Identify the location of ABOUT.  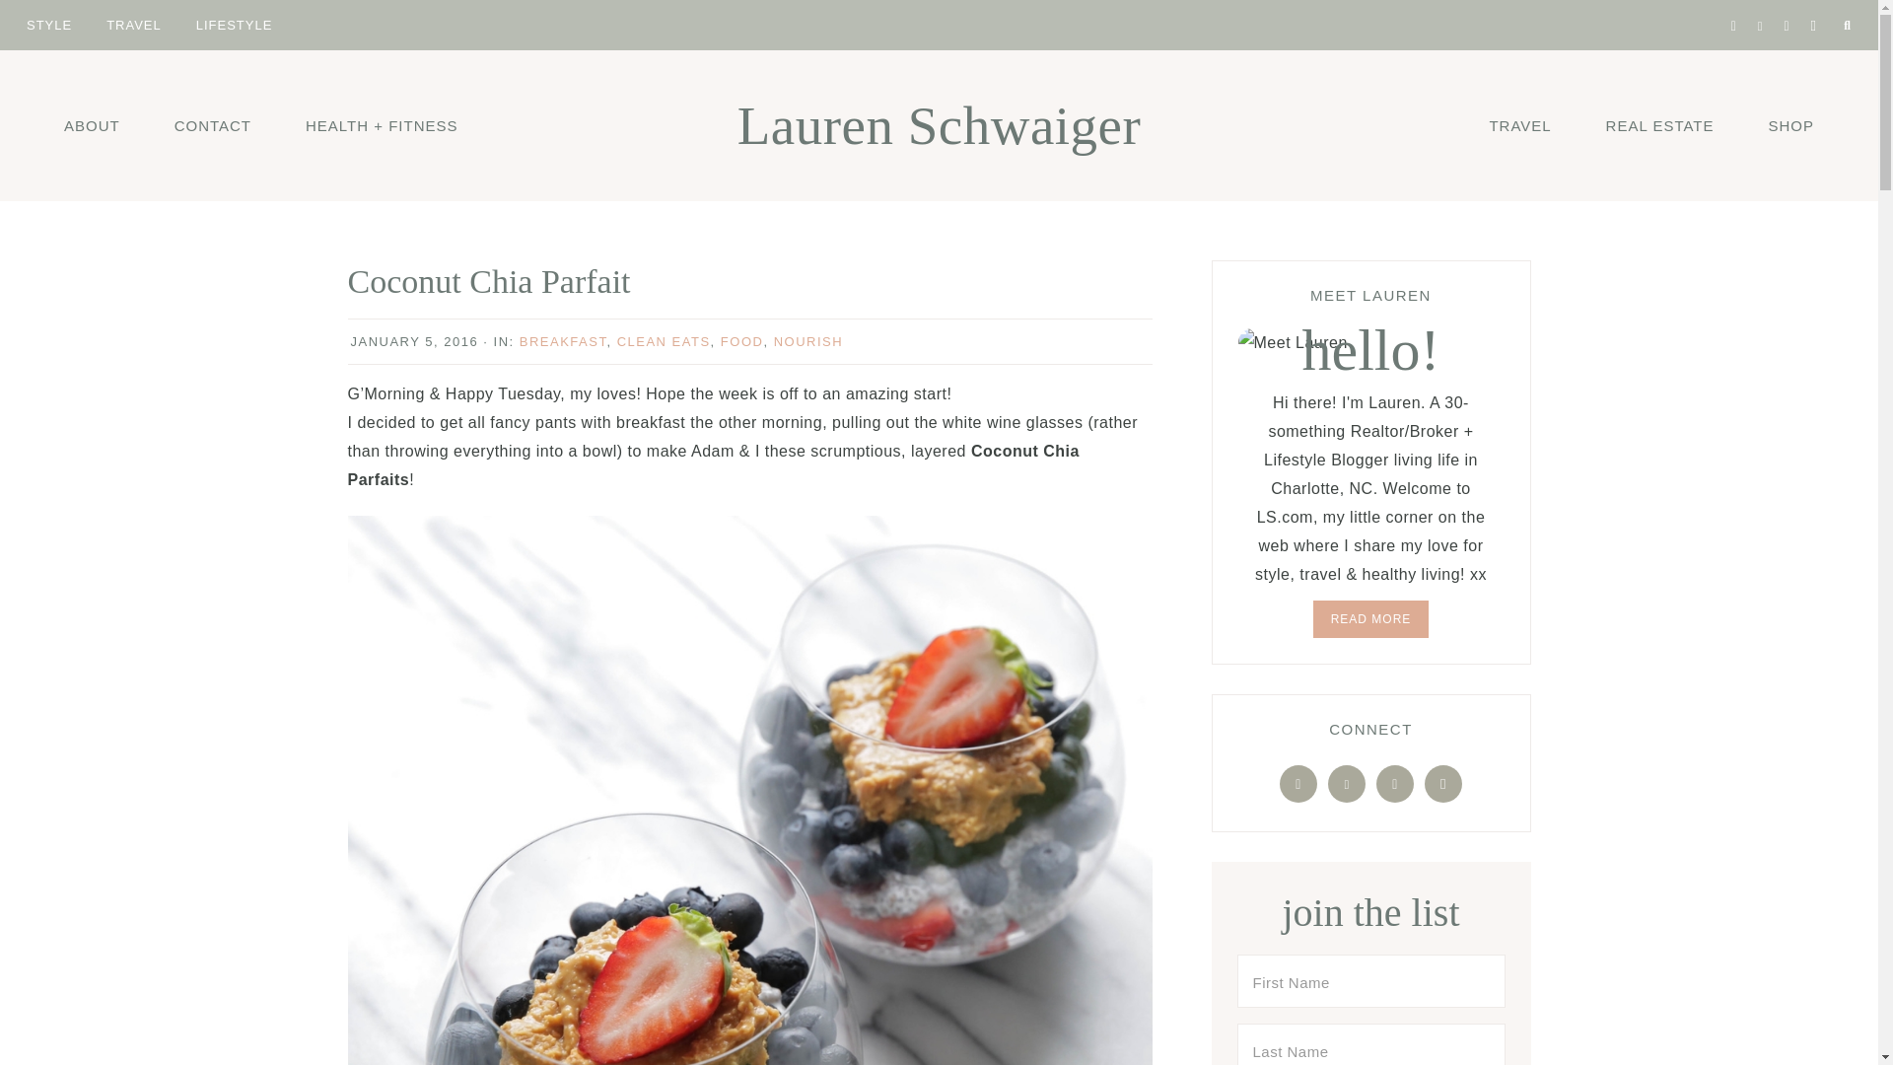
(93, 124).